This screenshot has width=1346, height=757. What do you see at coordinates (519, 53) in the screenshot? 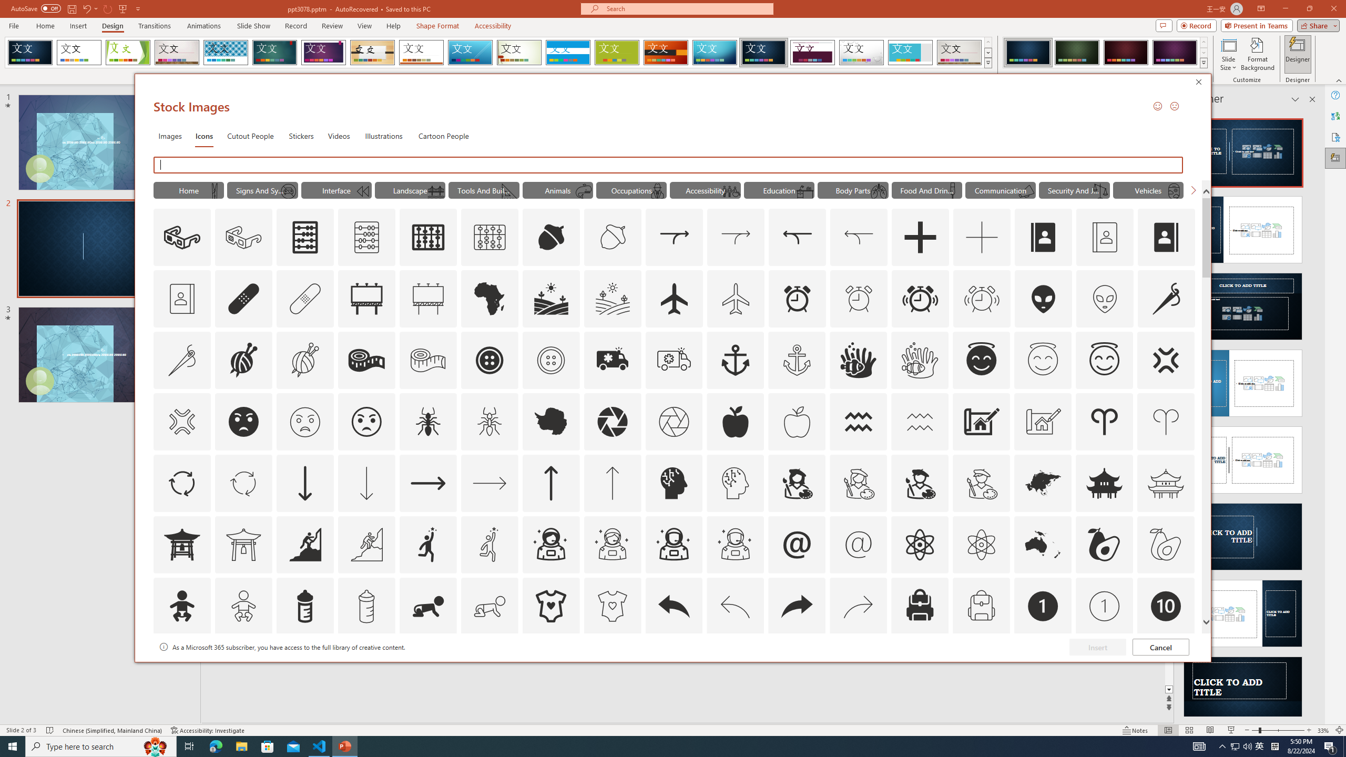
I see `Wisp` at bounding box center [519, 53].